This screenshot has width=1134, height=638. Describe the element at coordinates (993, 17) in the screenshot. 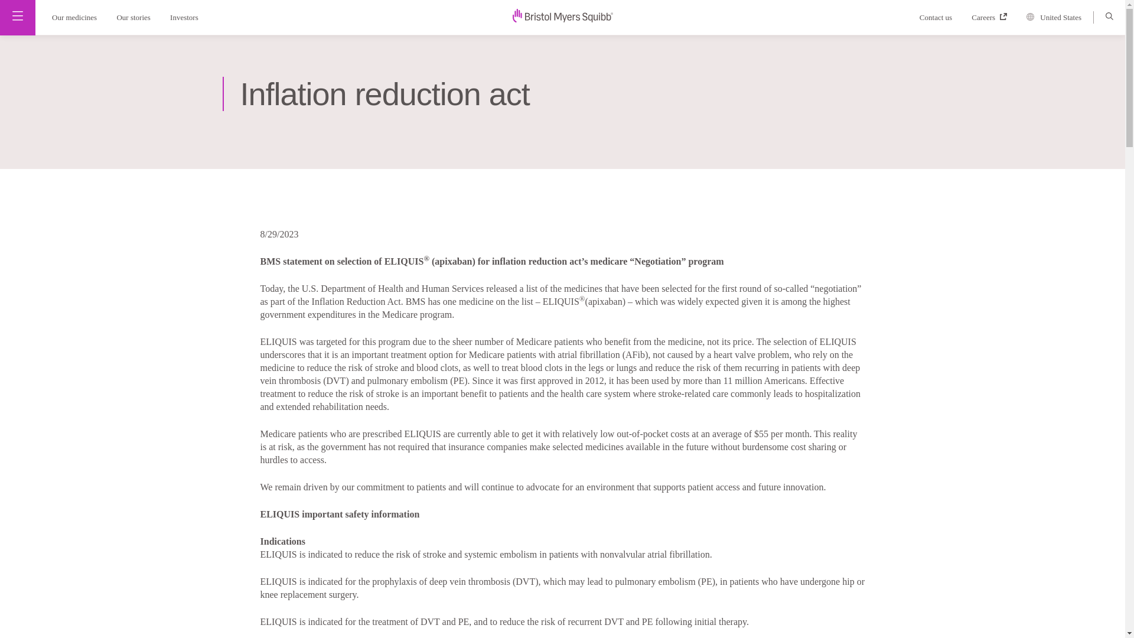

I see `Careers` at that location.